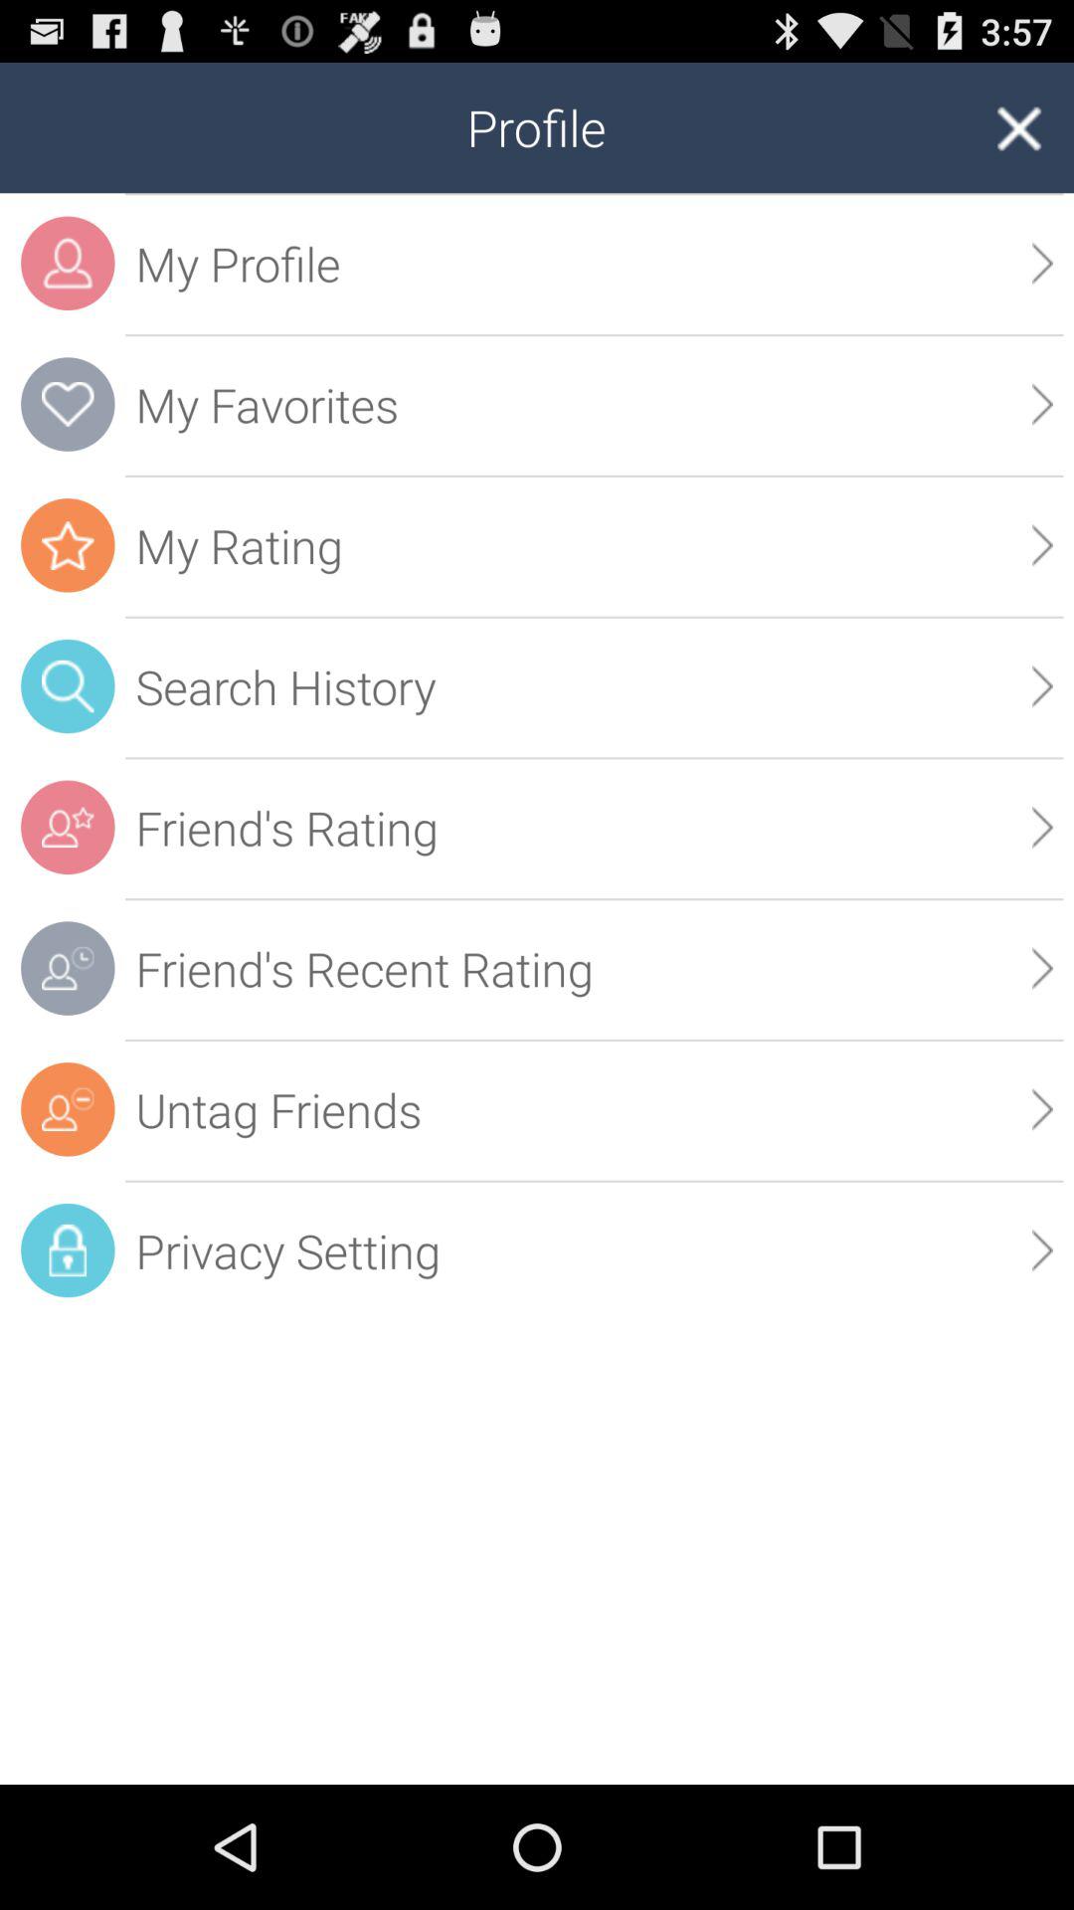  Describe the element at coordinates (68, 545) in the screenshot. I see `select the star icon which is  in the orange color` at that location.